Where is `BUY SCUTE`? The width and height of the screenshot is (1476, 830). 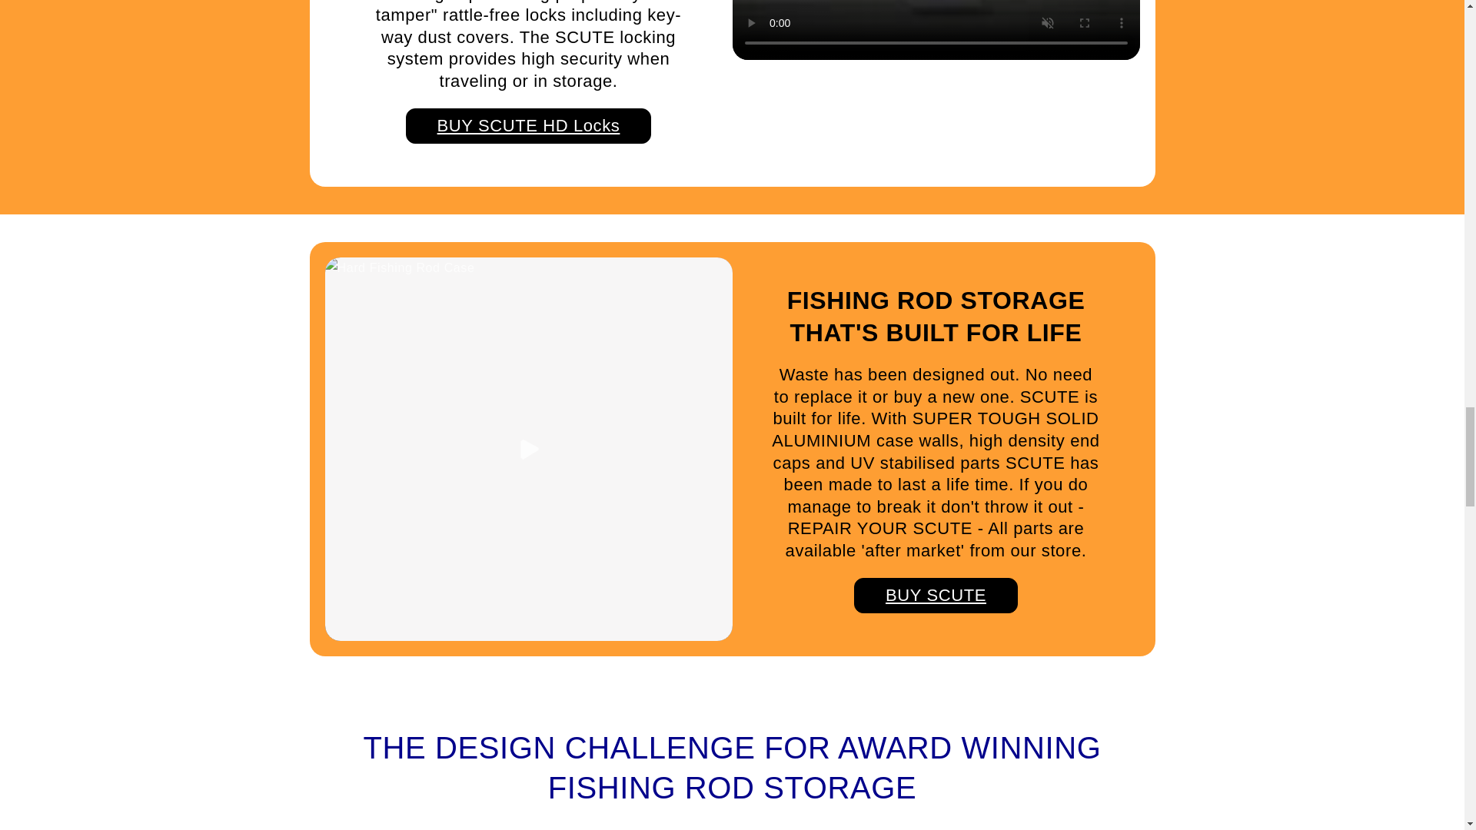 BUY SCUTE is located at coordinates (936, 596).